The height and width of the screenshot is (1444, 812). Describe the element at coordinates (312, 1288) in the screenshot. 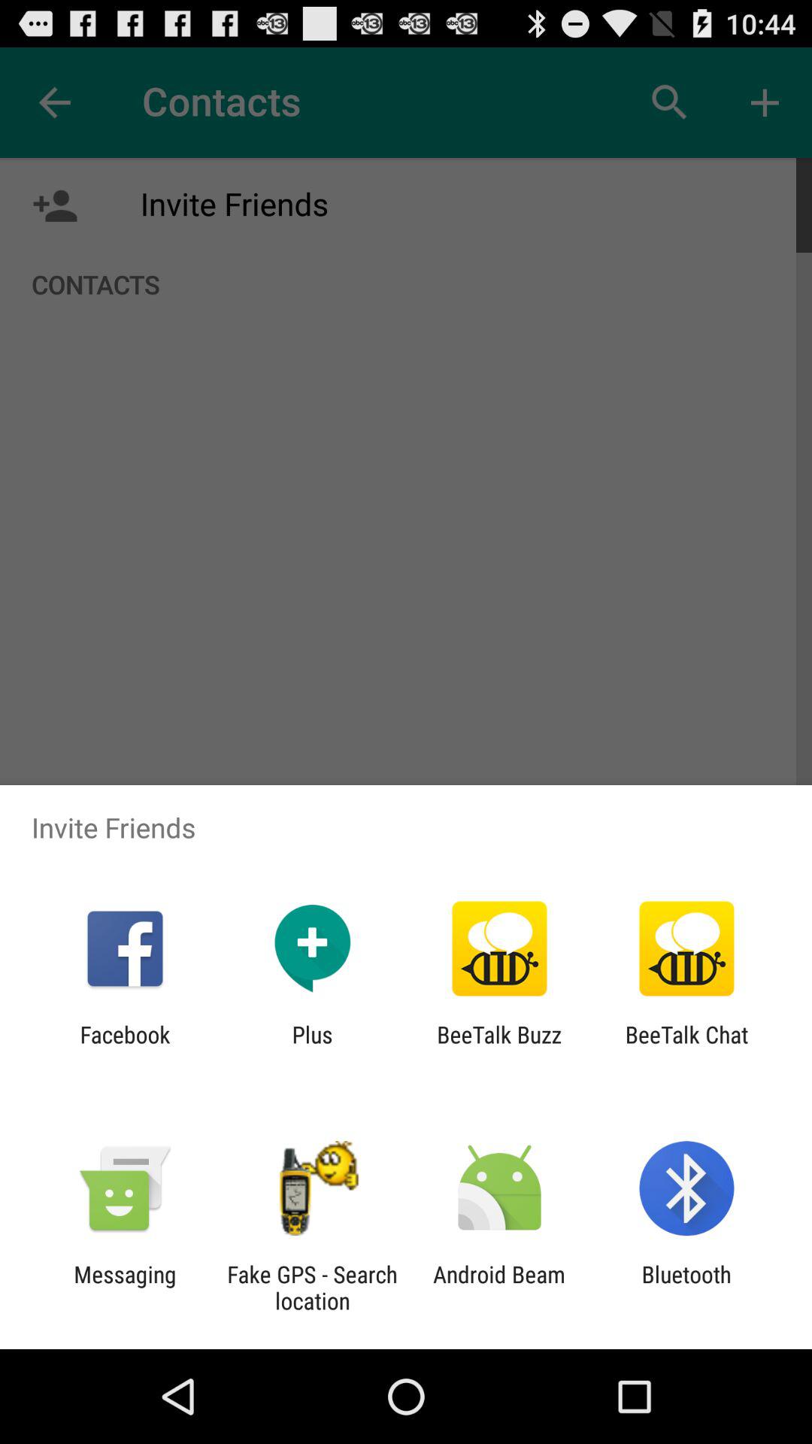

I see `choose the app next to the android beam app` at that location.